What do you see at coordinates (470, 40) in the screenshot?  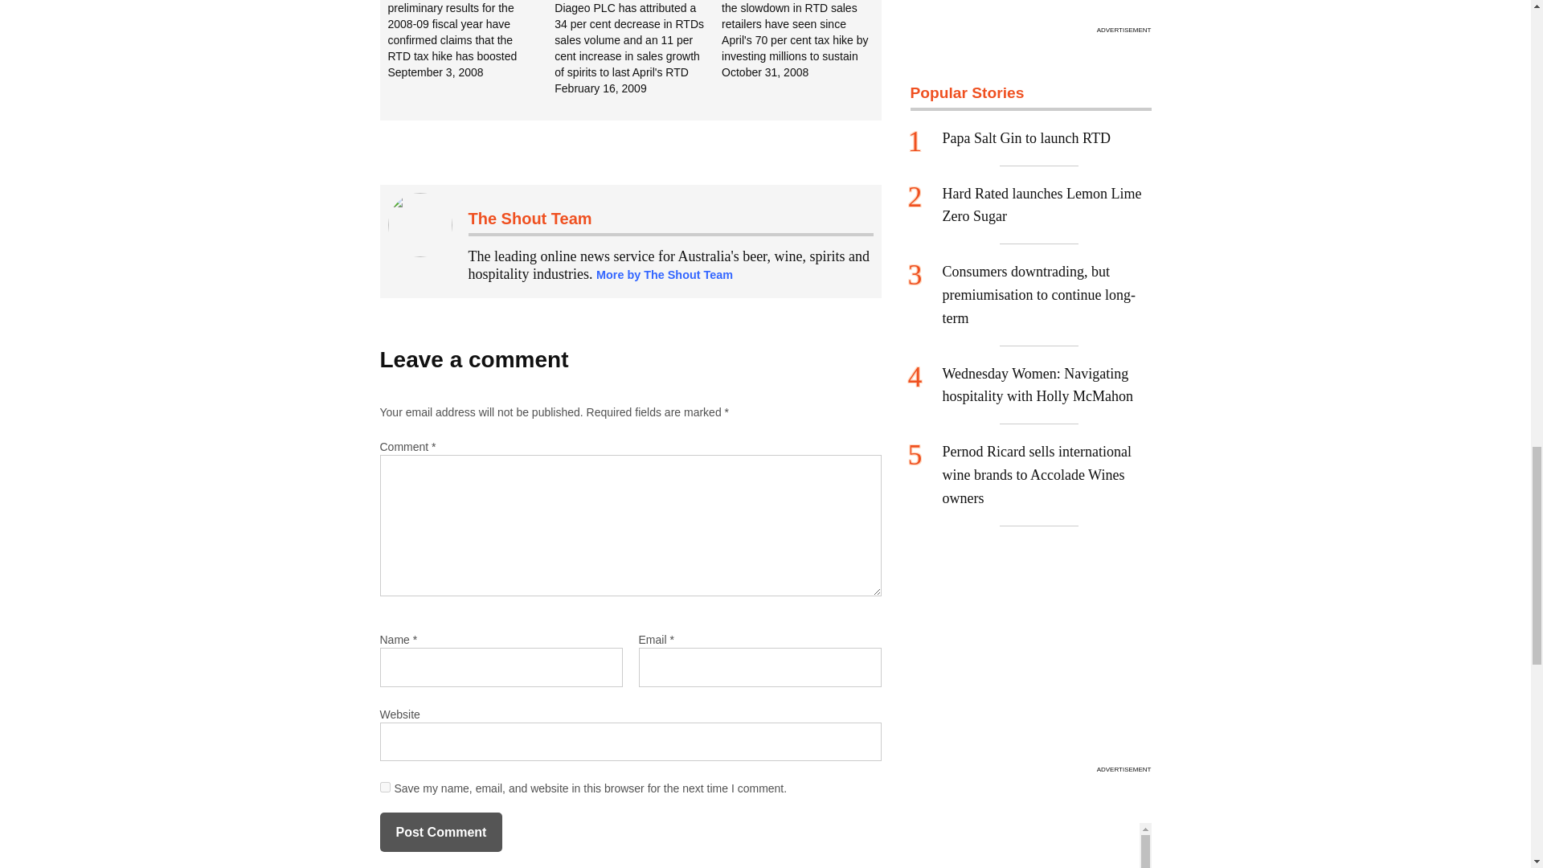 I see `RTD Tax Hike Boosting Spirit Sales: Diageo` at bounding box center [470, 40].